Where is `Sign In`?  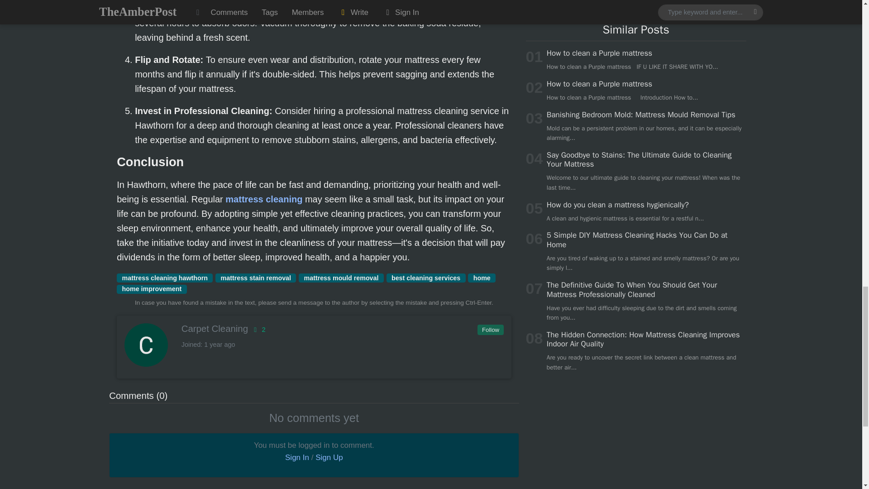
Sign In is located at coordinates (297, 457).